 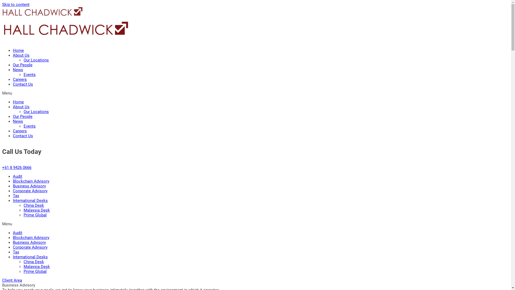 I want to click on Corporate Advisory, so click(x=30, y=191).